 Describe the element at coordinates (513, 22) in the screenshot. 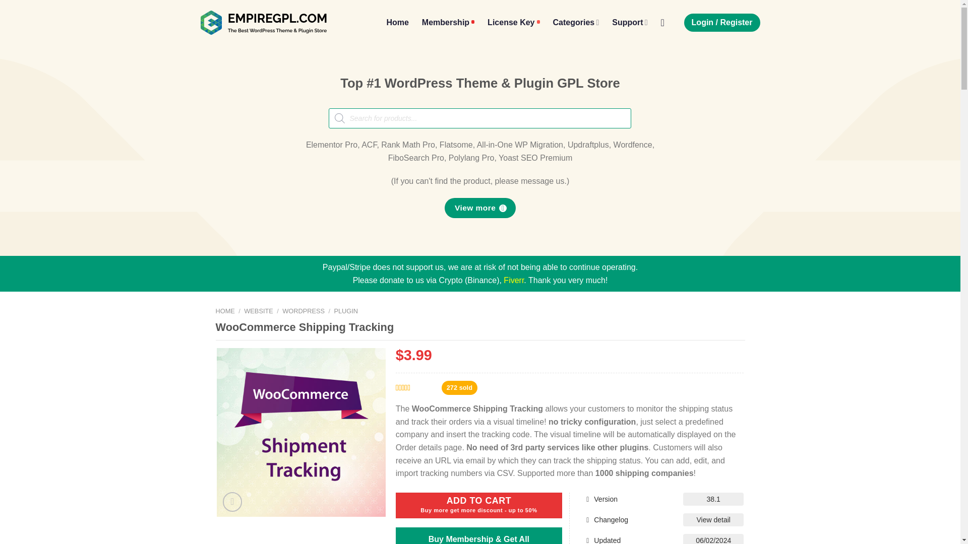

I see `License Key` at that location.